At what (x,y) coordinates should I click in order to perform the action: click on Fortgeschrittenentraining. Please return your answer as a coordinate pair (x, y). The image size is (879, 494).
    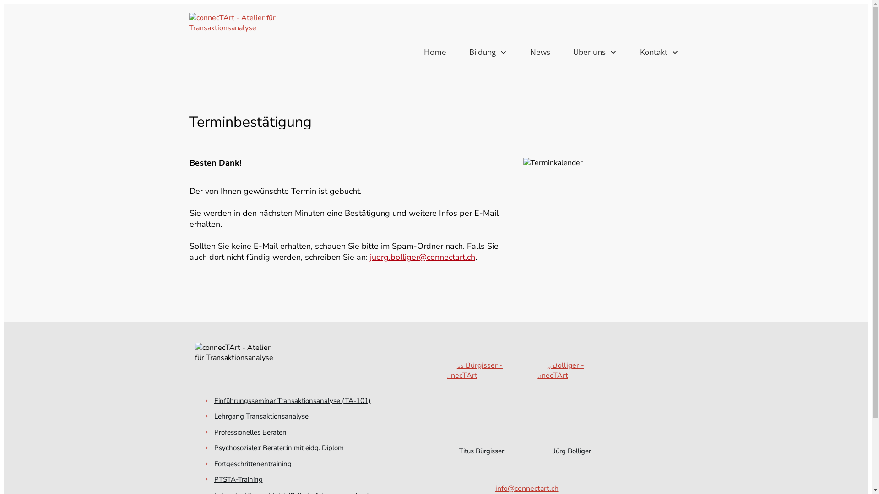
    Looking at the image, I should click on (253, 464).